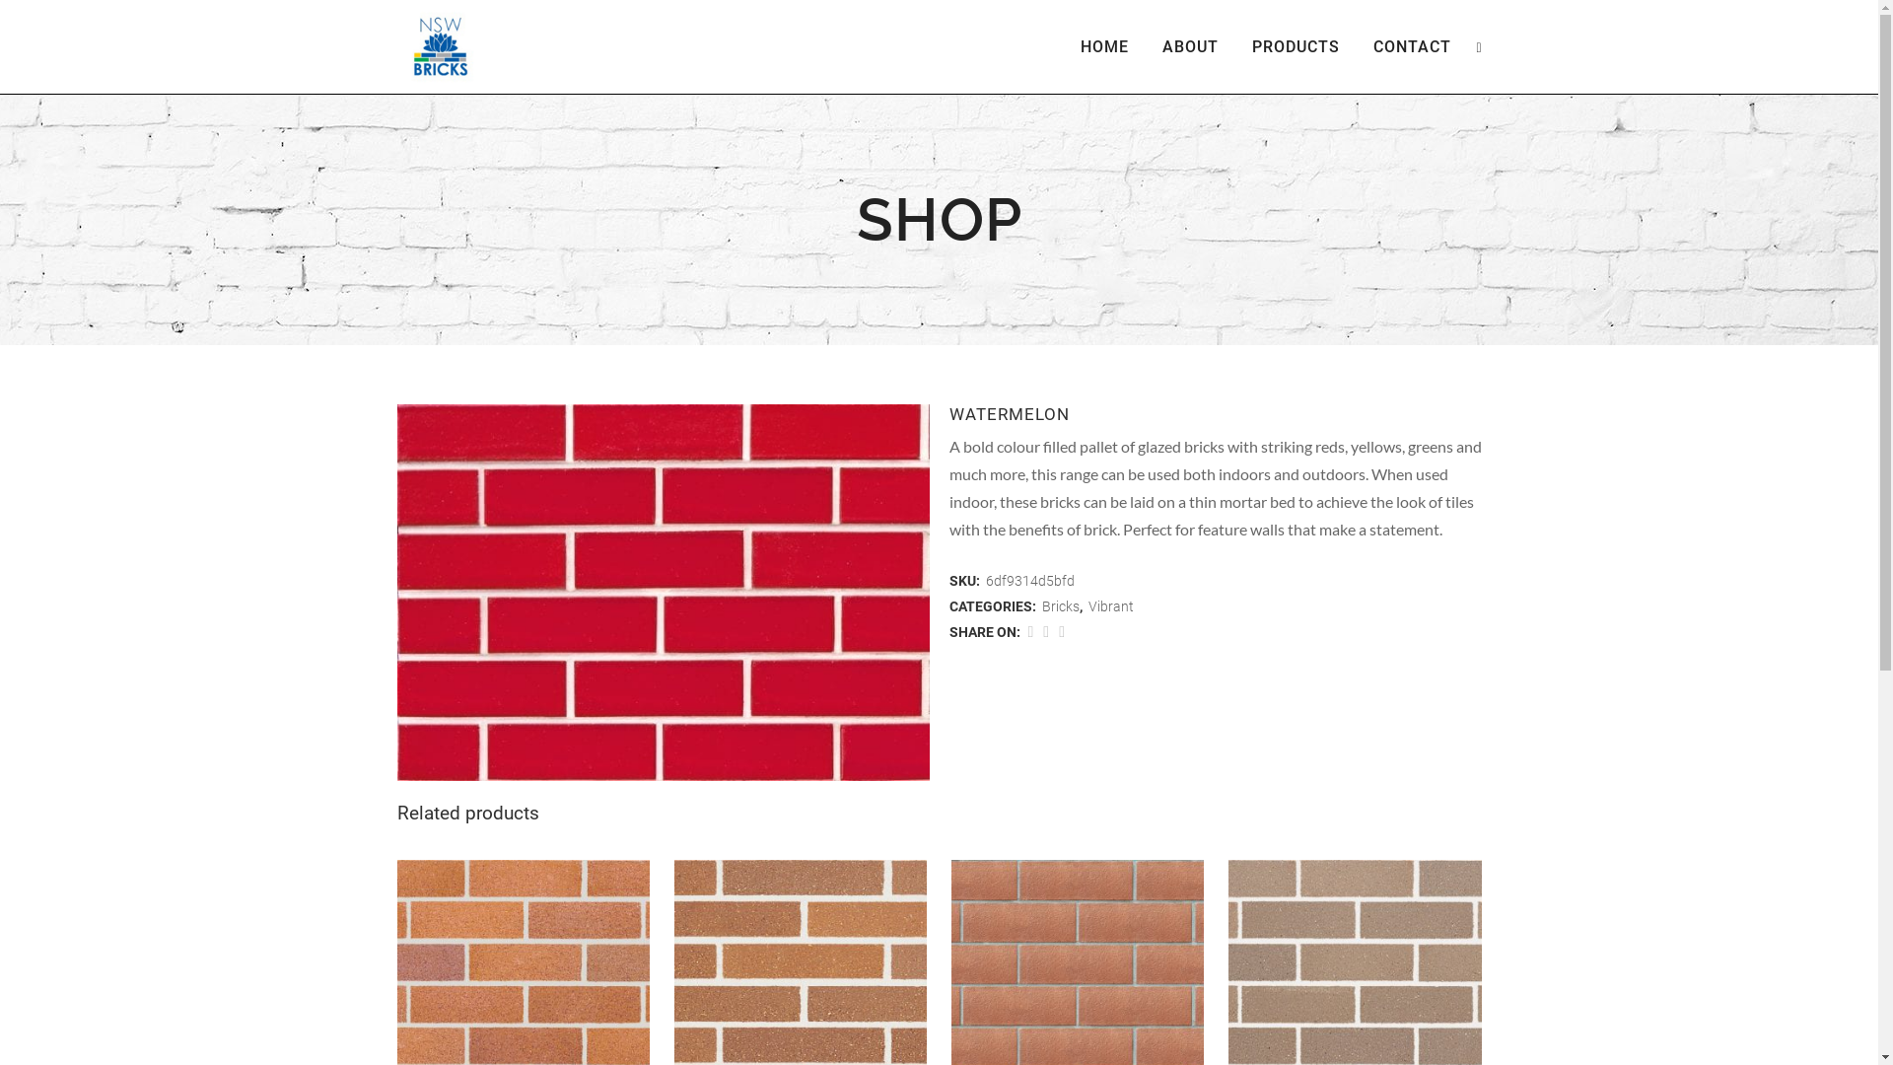  Describe the element at coordinates (1111, 606) in the screenshot. I see `Vibrant` at that location.